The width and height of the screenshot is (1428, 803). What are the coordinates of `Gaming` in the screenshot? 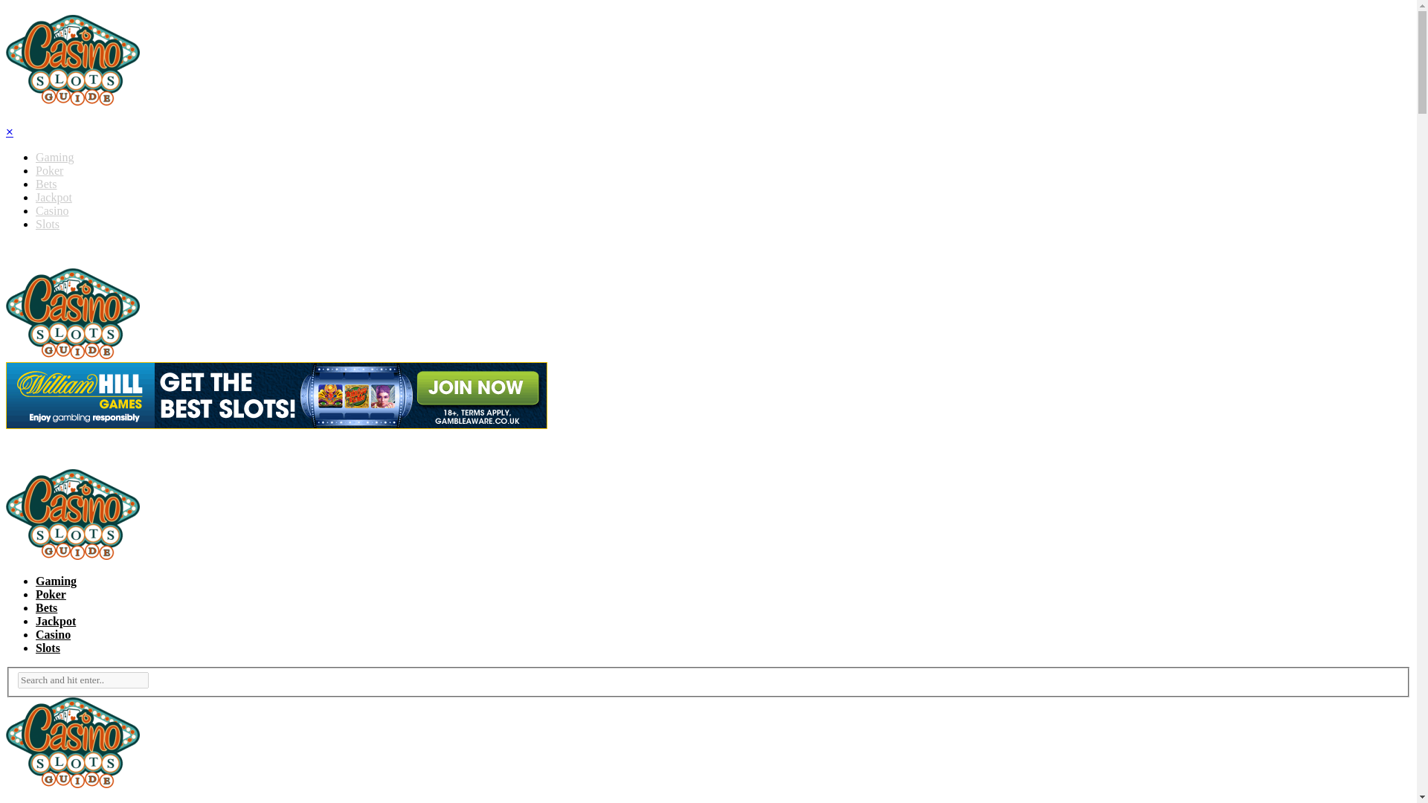 It's located at (55, 158).